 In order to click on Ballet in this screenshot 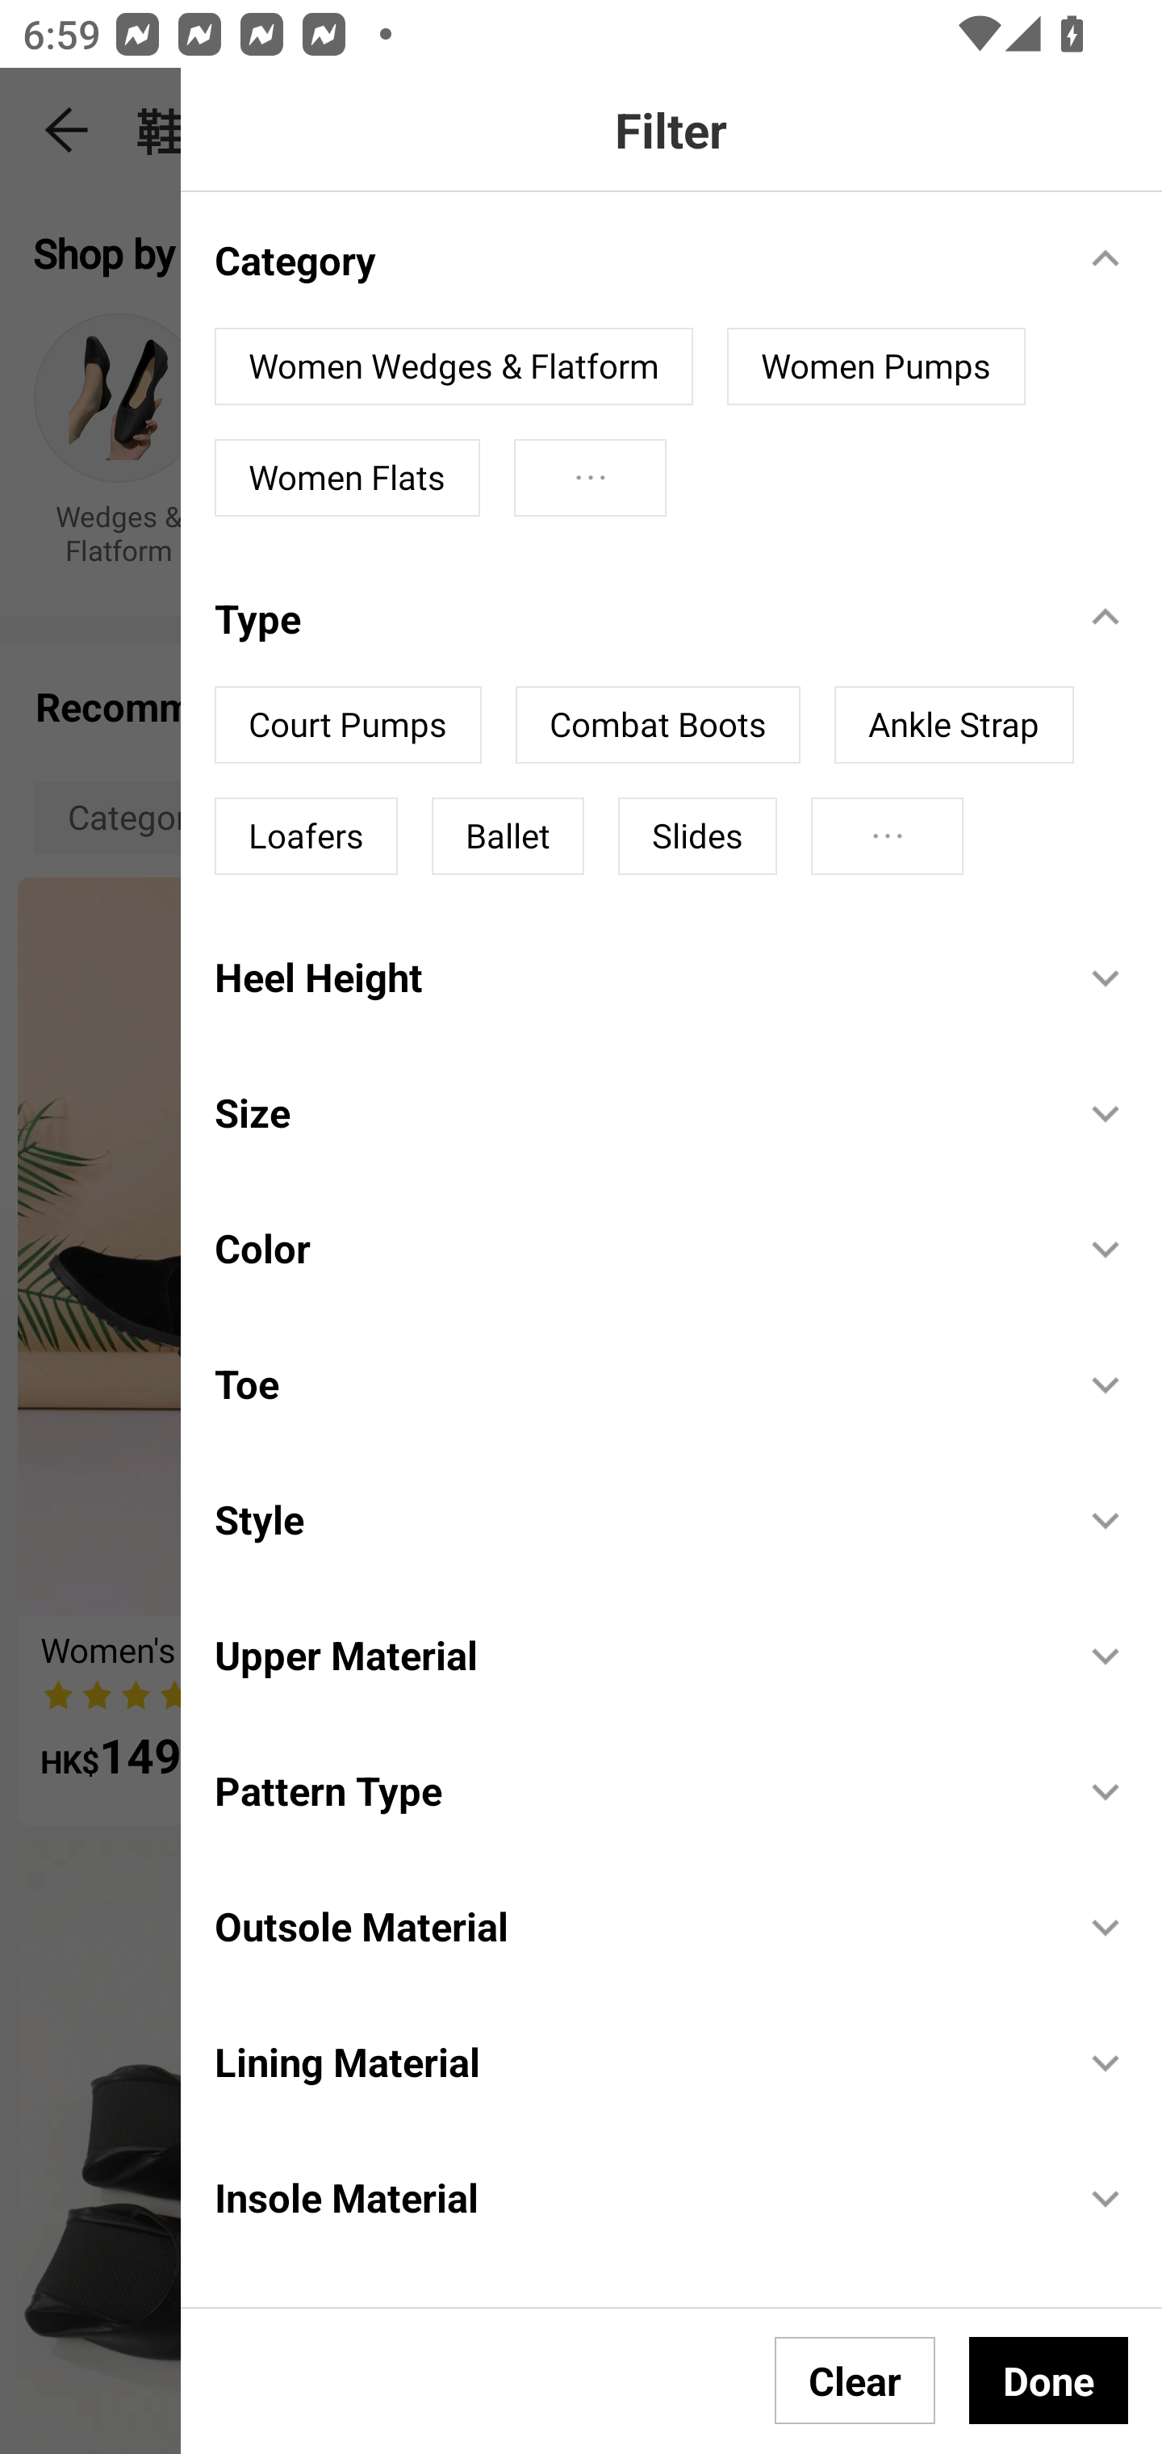, I will do `click(508, 836)`.